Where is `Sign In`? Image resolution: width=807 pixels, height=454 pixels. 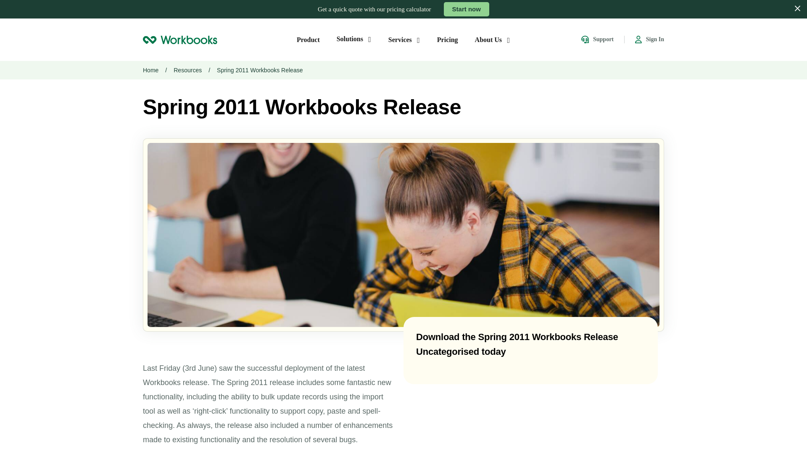 Sign In is located at coordinates (650, 40).